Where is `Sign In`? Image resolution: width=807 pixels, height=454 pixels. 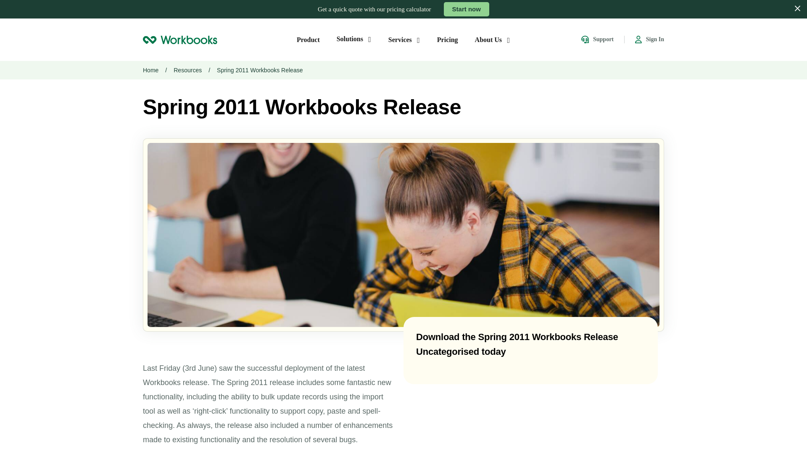 Sign In is located at coordinates (650, 40).